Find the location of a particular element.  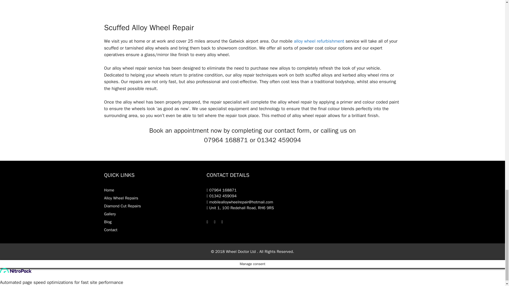

Diamond Cut Repairs is located at coordinates (122, 206).